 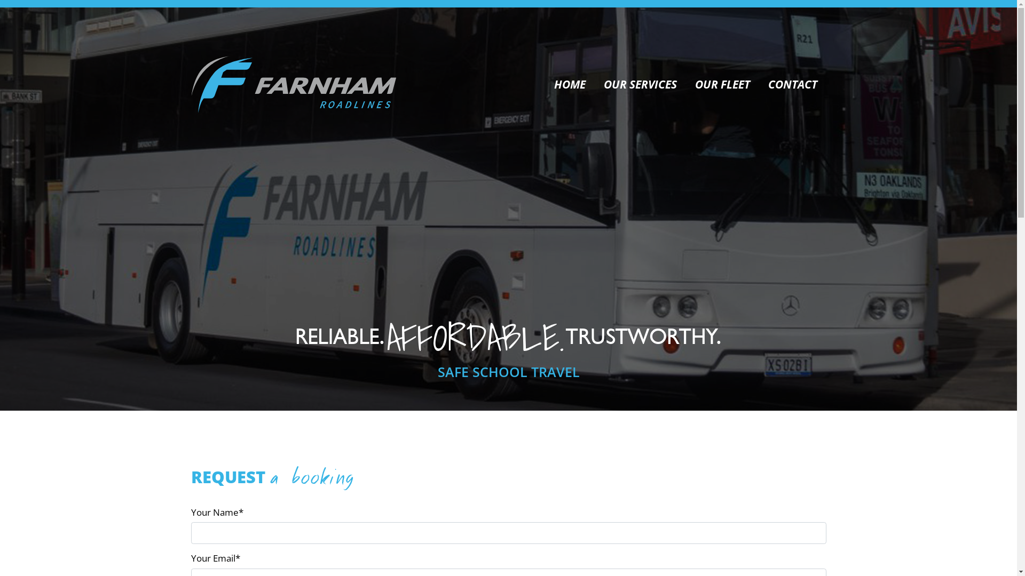 What do you see at coordinates (793, 84) in the screenshot?
I see `CONTACT` at bounding box center [793, 84].